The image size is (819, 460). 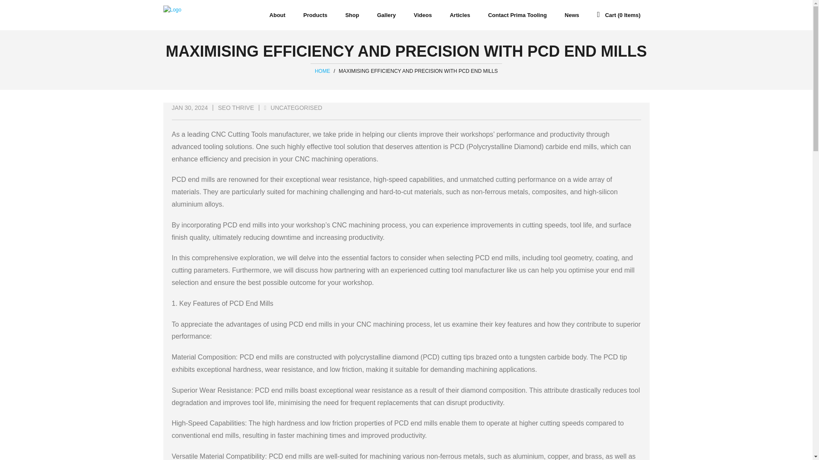 What do you see at coordinates (619, 15) in the screenshot?
I see `View your shopping cart` at bounding box center [619, 15].